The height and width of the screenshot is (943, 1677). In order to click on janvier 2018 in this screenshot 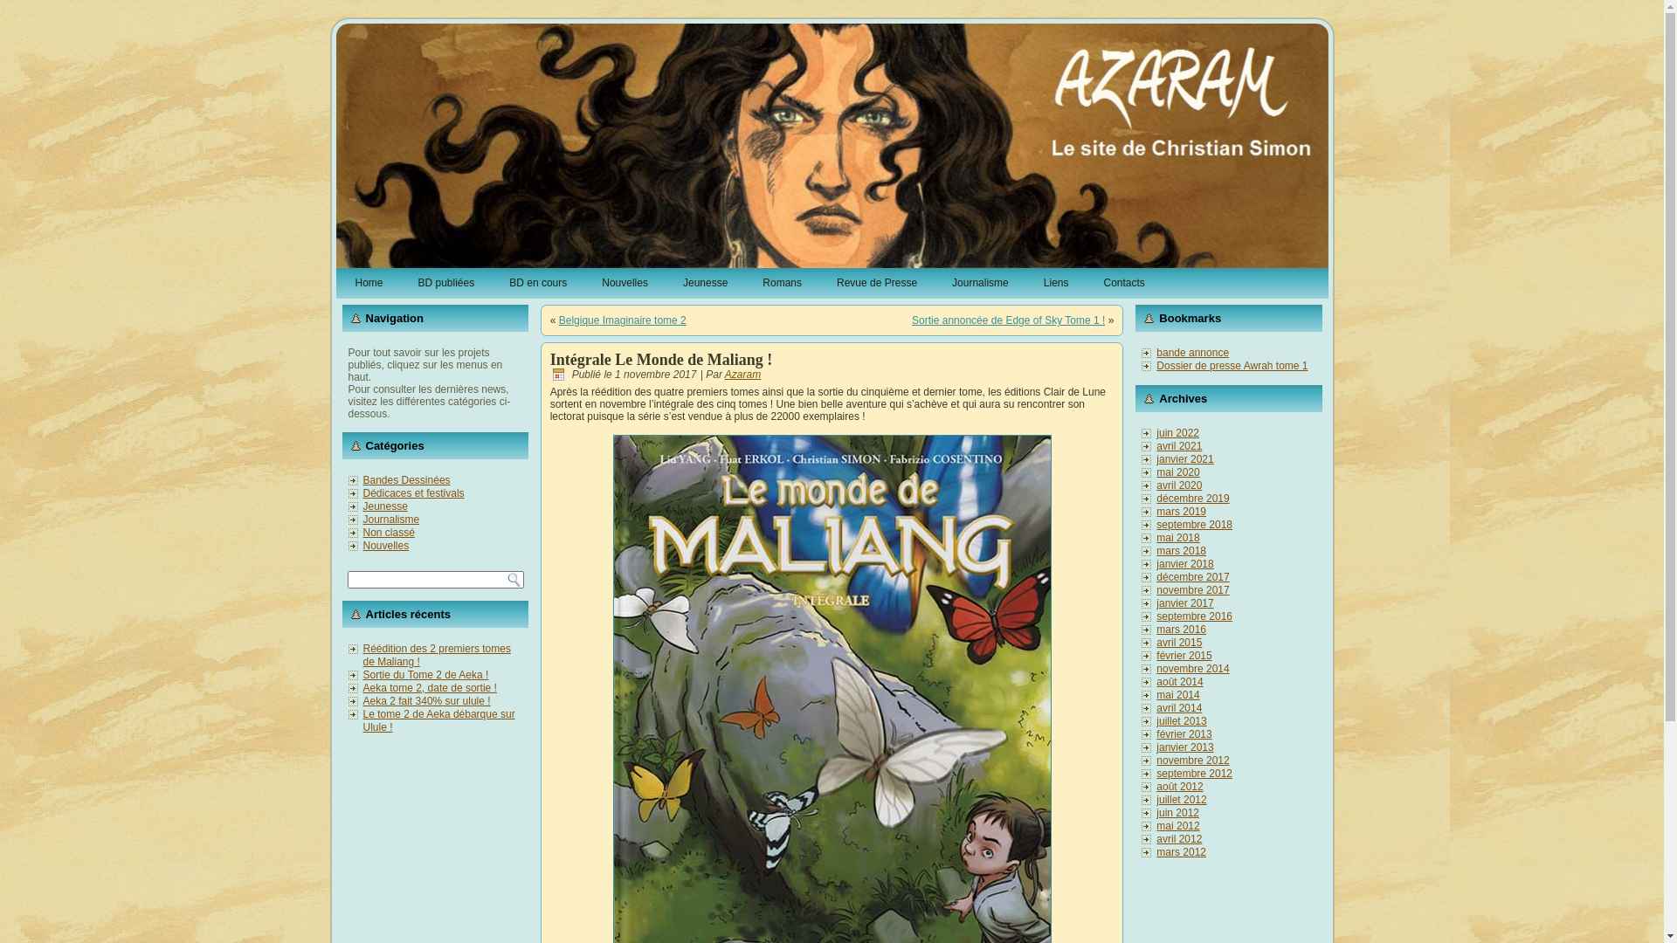, I will do `click(1184, 564)`.